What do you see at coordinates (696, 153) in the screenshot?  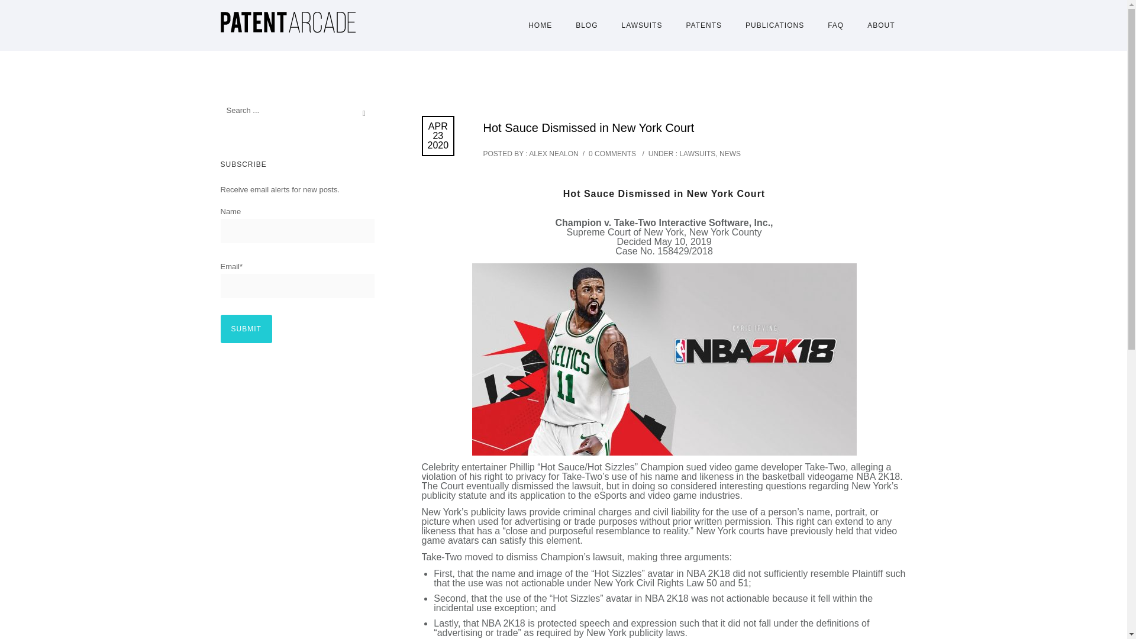 I see `LAWSUITS` at bounding box center [696, 153].